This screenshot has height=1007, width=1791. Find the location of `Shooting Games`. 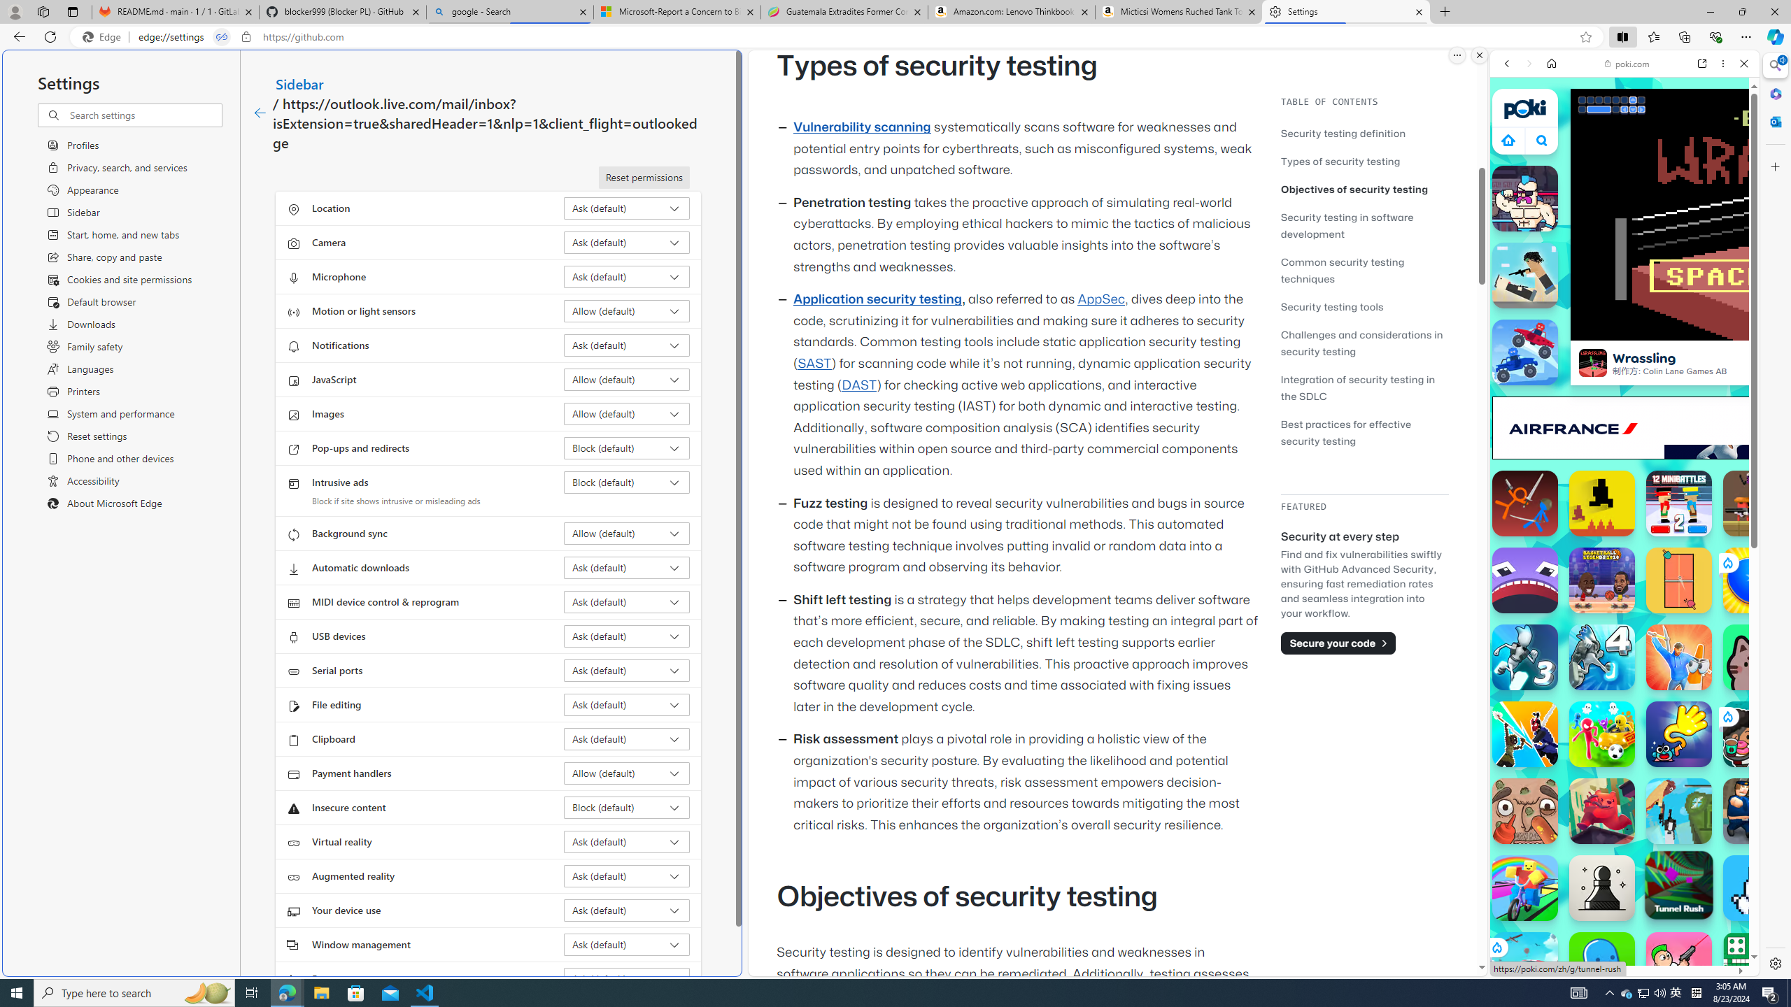

Shooting Games is located at coordinates (1624, 362).